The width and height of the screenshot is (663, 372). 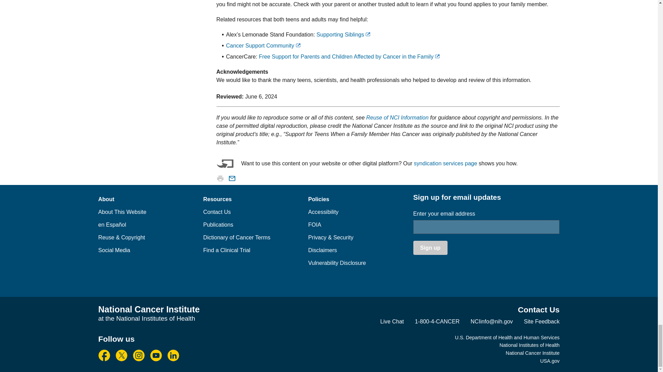 What do you see at coordinates (437, 56) in the screenshot?
I see `Exit Disclaimer` at bounding box center [437, 56].